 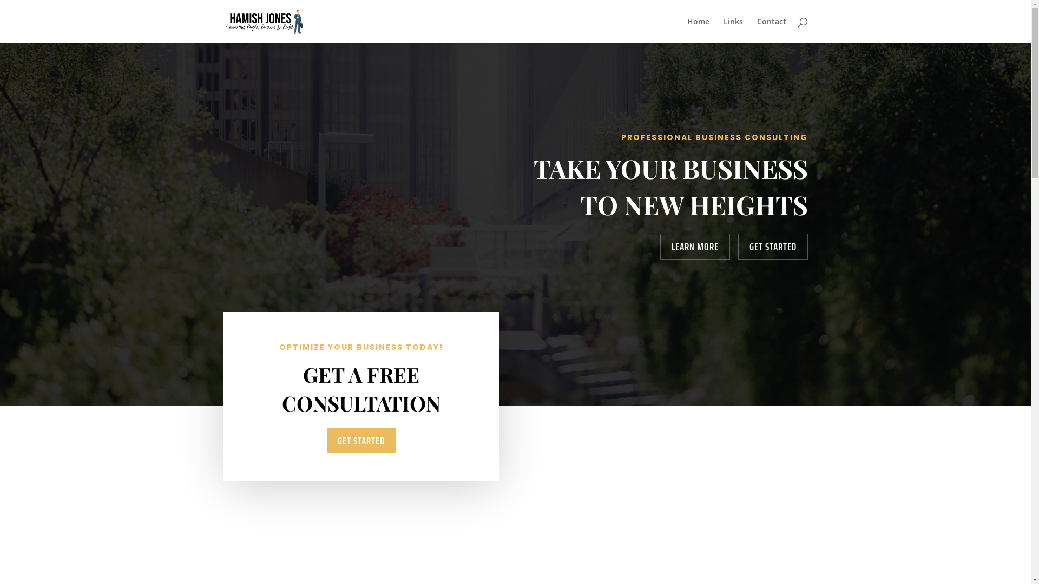 What do you see at coordinates (361, 441) in the screenshot?
I see `GET STARTED` at bounding box center [361, 441].